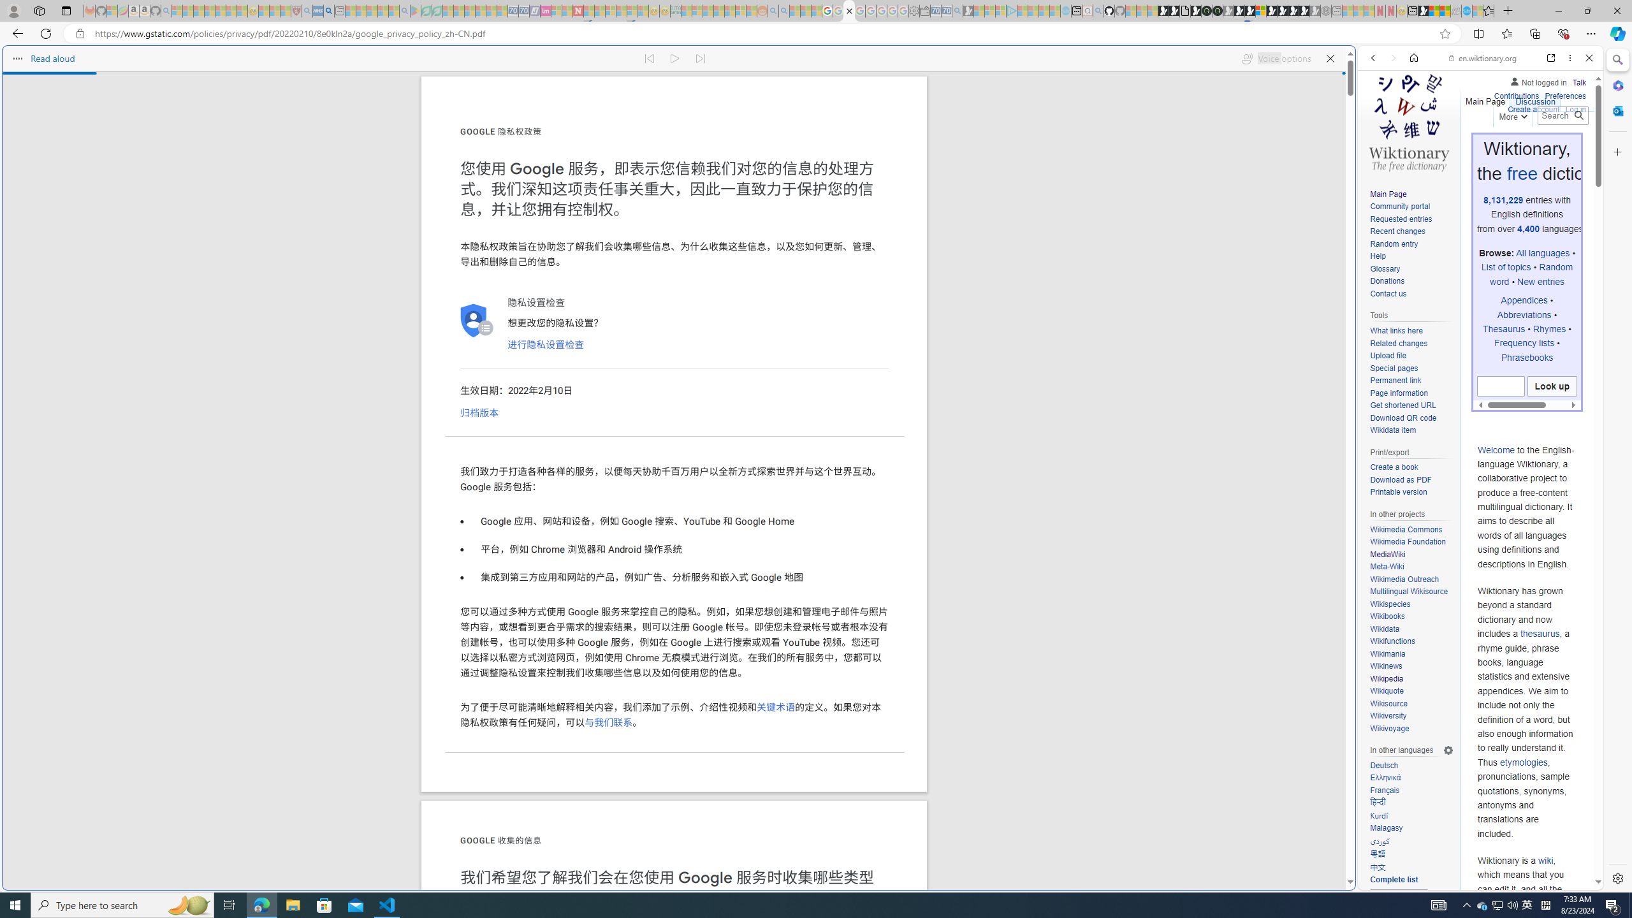  Describe the element at coordinates (1411, 294) in the screenshot. I see `Contact us` at that location.